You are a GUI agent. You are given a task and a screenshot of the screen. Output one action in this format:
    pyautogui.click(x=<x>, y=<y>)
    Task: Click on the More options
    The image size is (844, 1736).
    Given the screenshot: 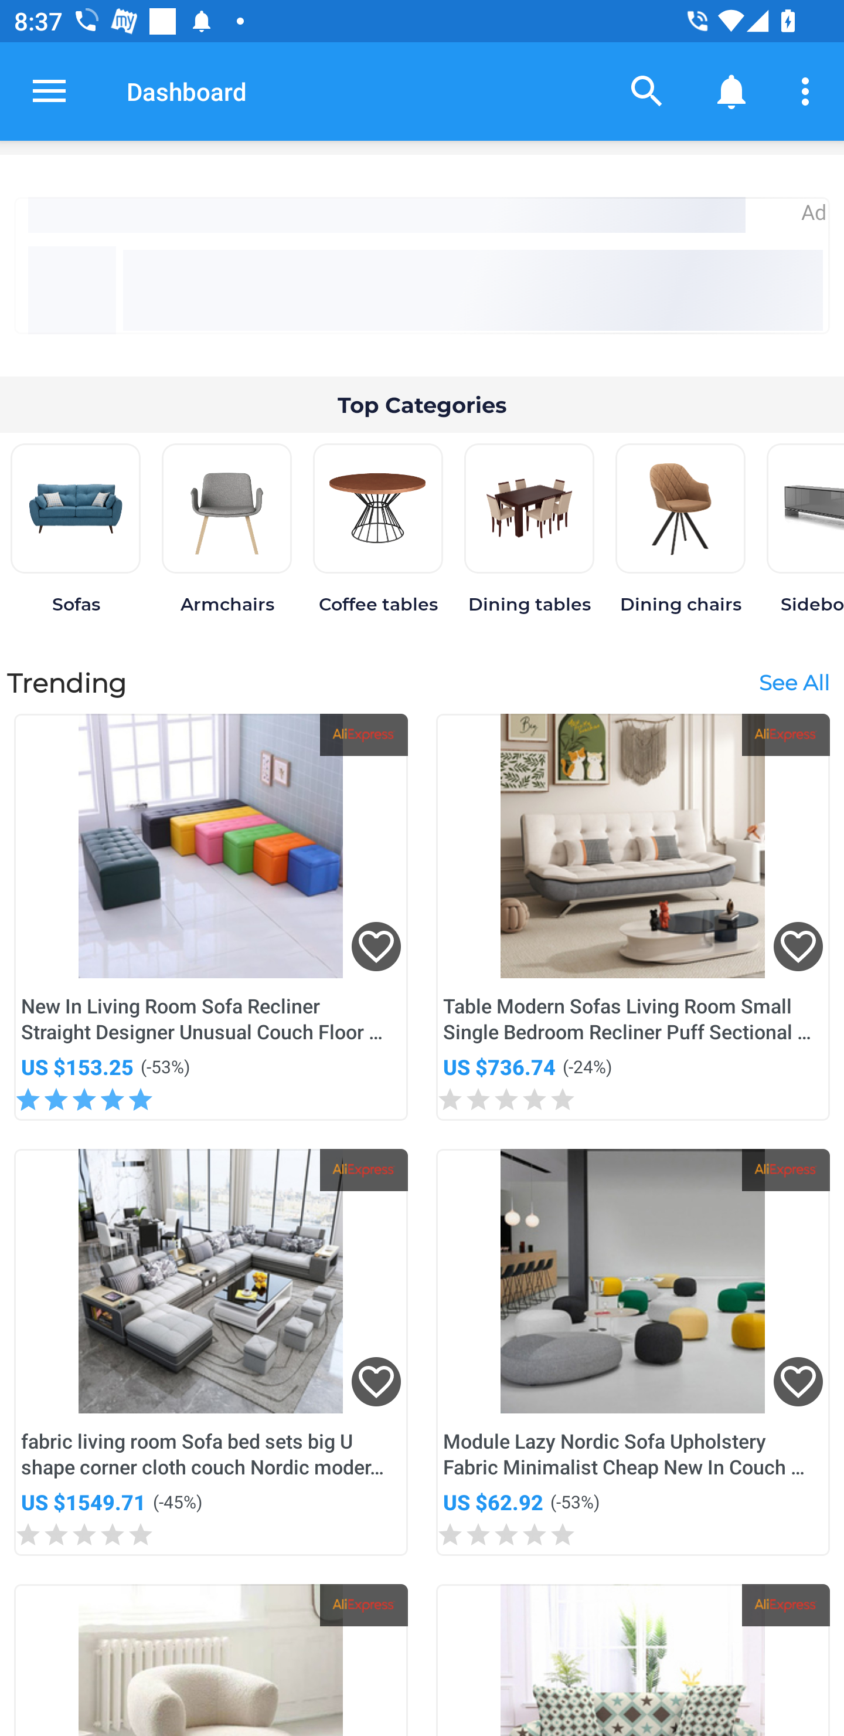 What is the action you would take?
    pyautogui.click(x=809, y=90)
    